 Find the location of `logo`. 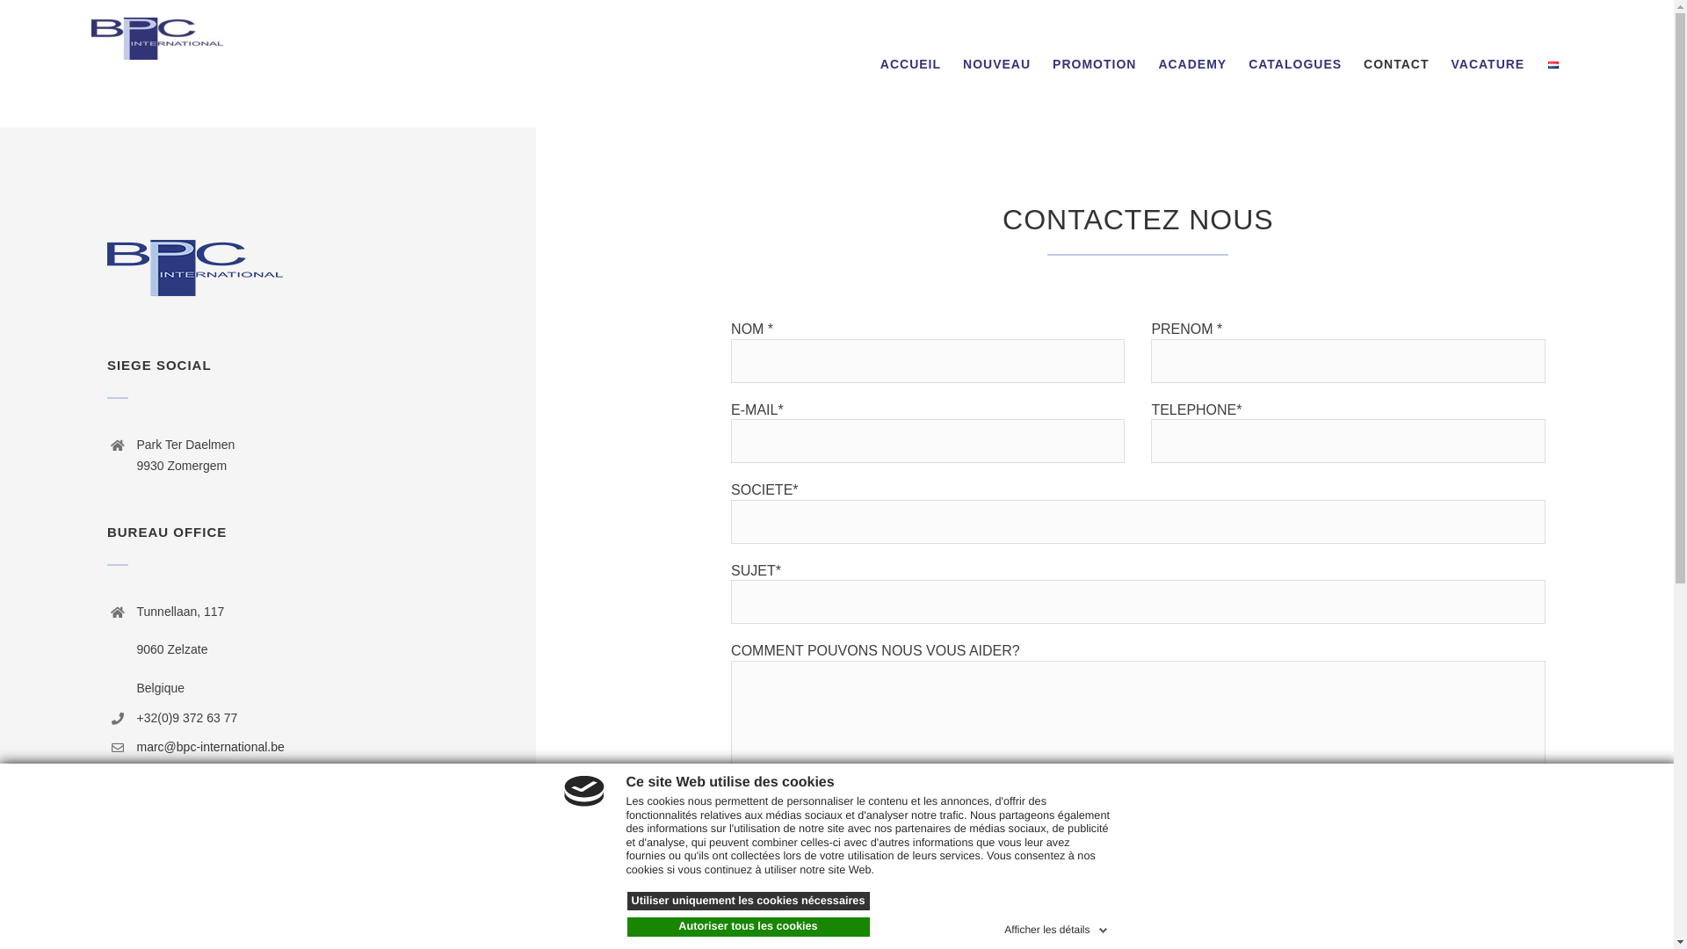

logo is located at coordinates (195, 268).